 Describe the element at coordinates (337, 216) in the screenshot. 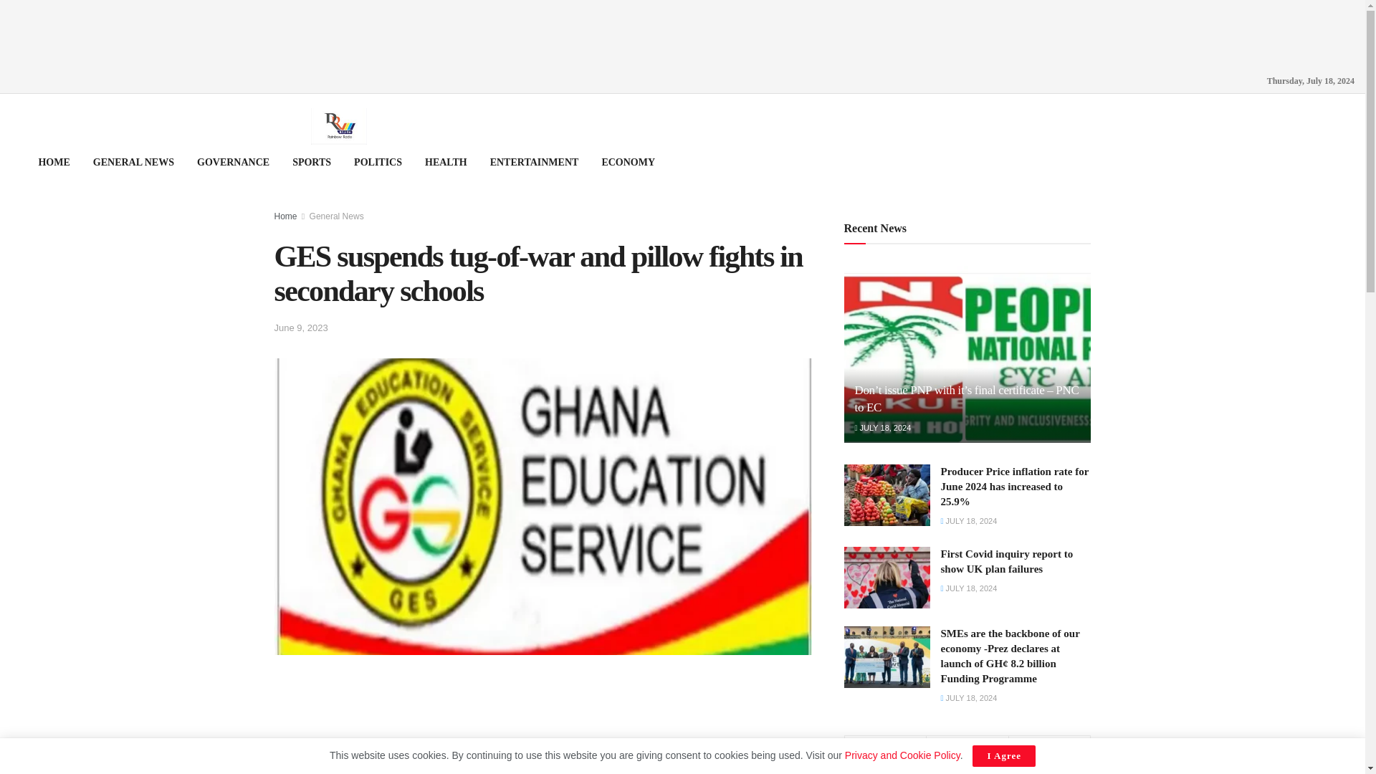

I see `General News` at that location.